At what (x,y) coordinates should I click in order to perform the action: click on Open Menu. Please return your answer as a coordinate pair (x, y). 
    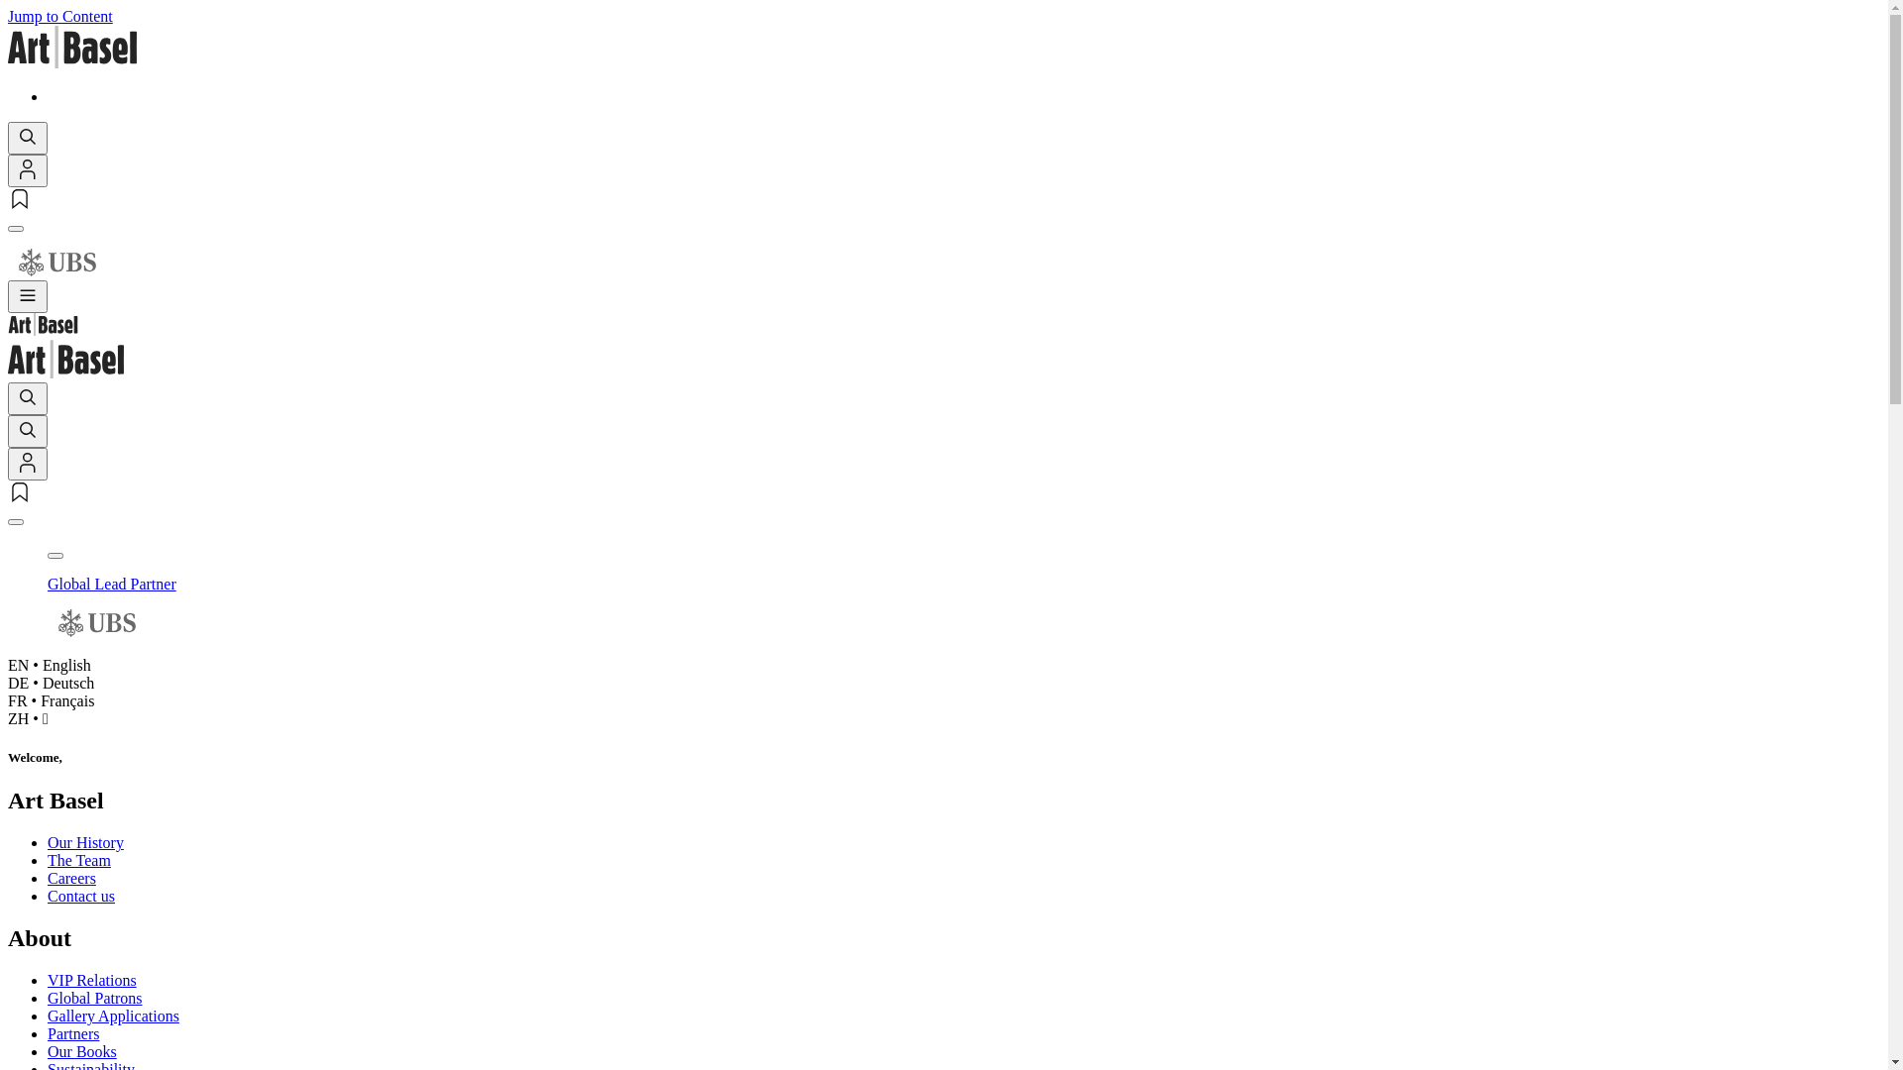
    Looking at the image, I should click on (28, 297).